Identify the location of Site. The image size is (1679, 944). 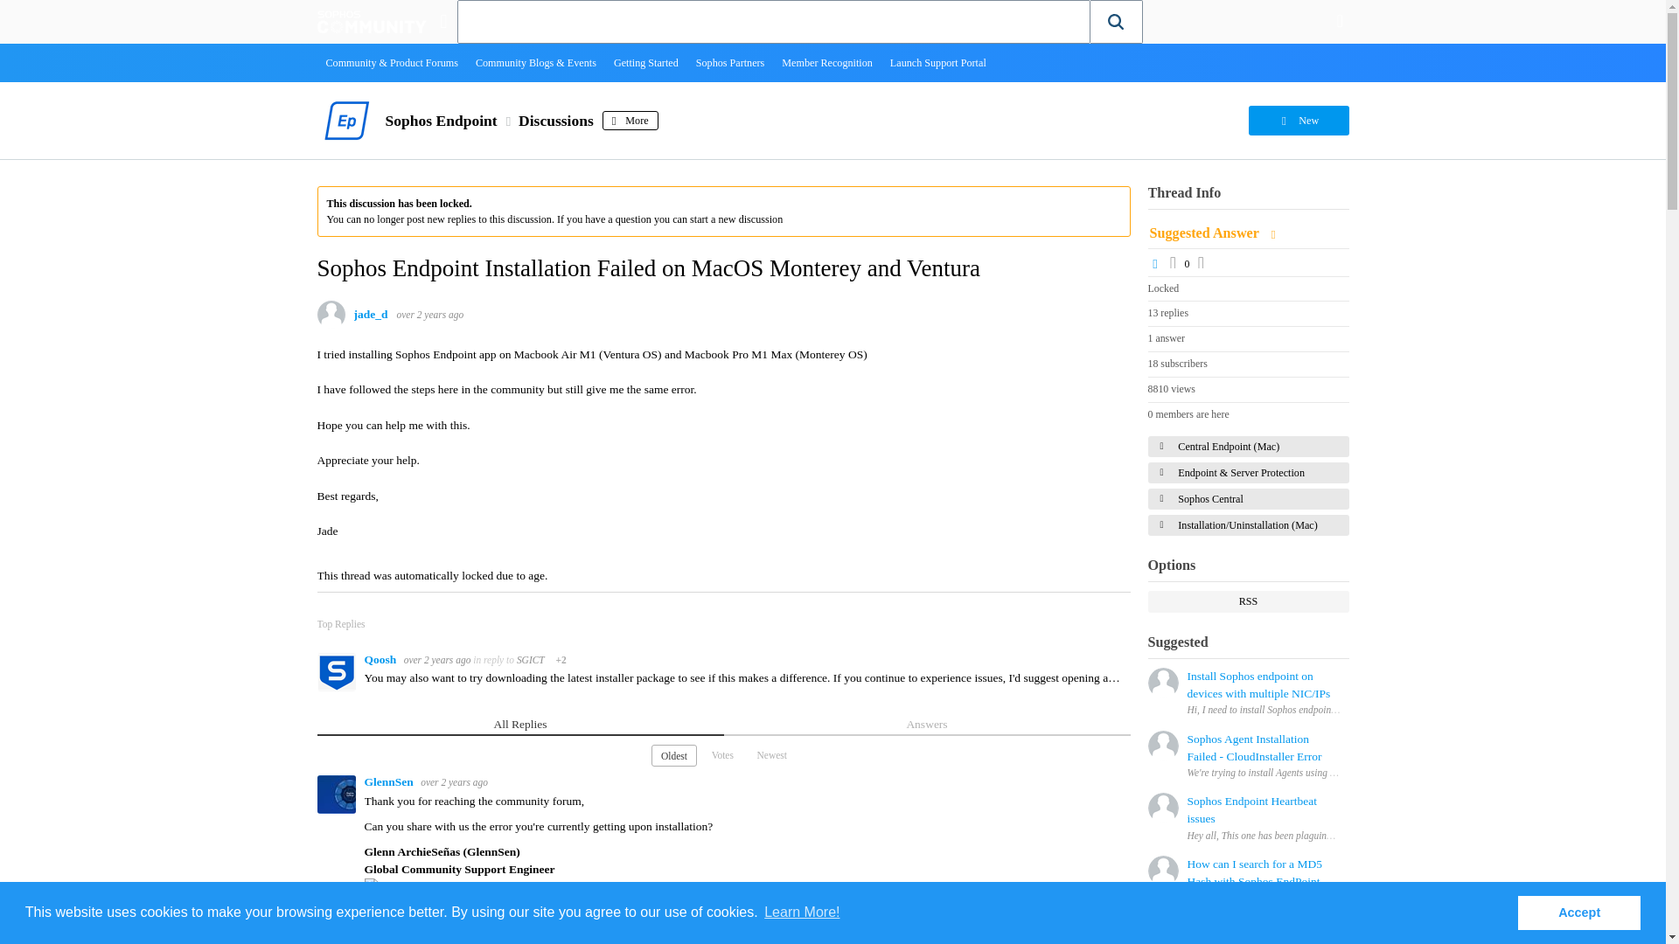
(442, 21).